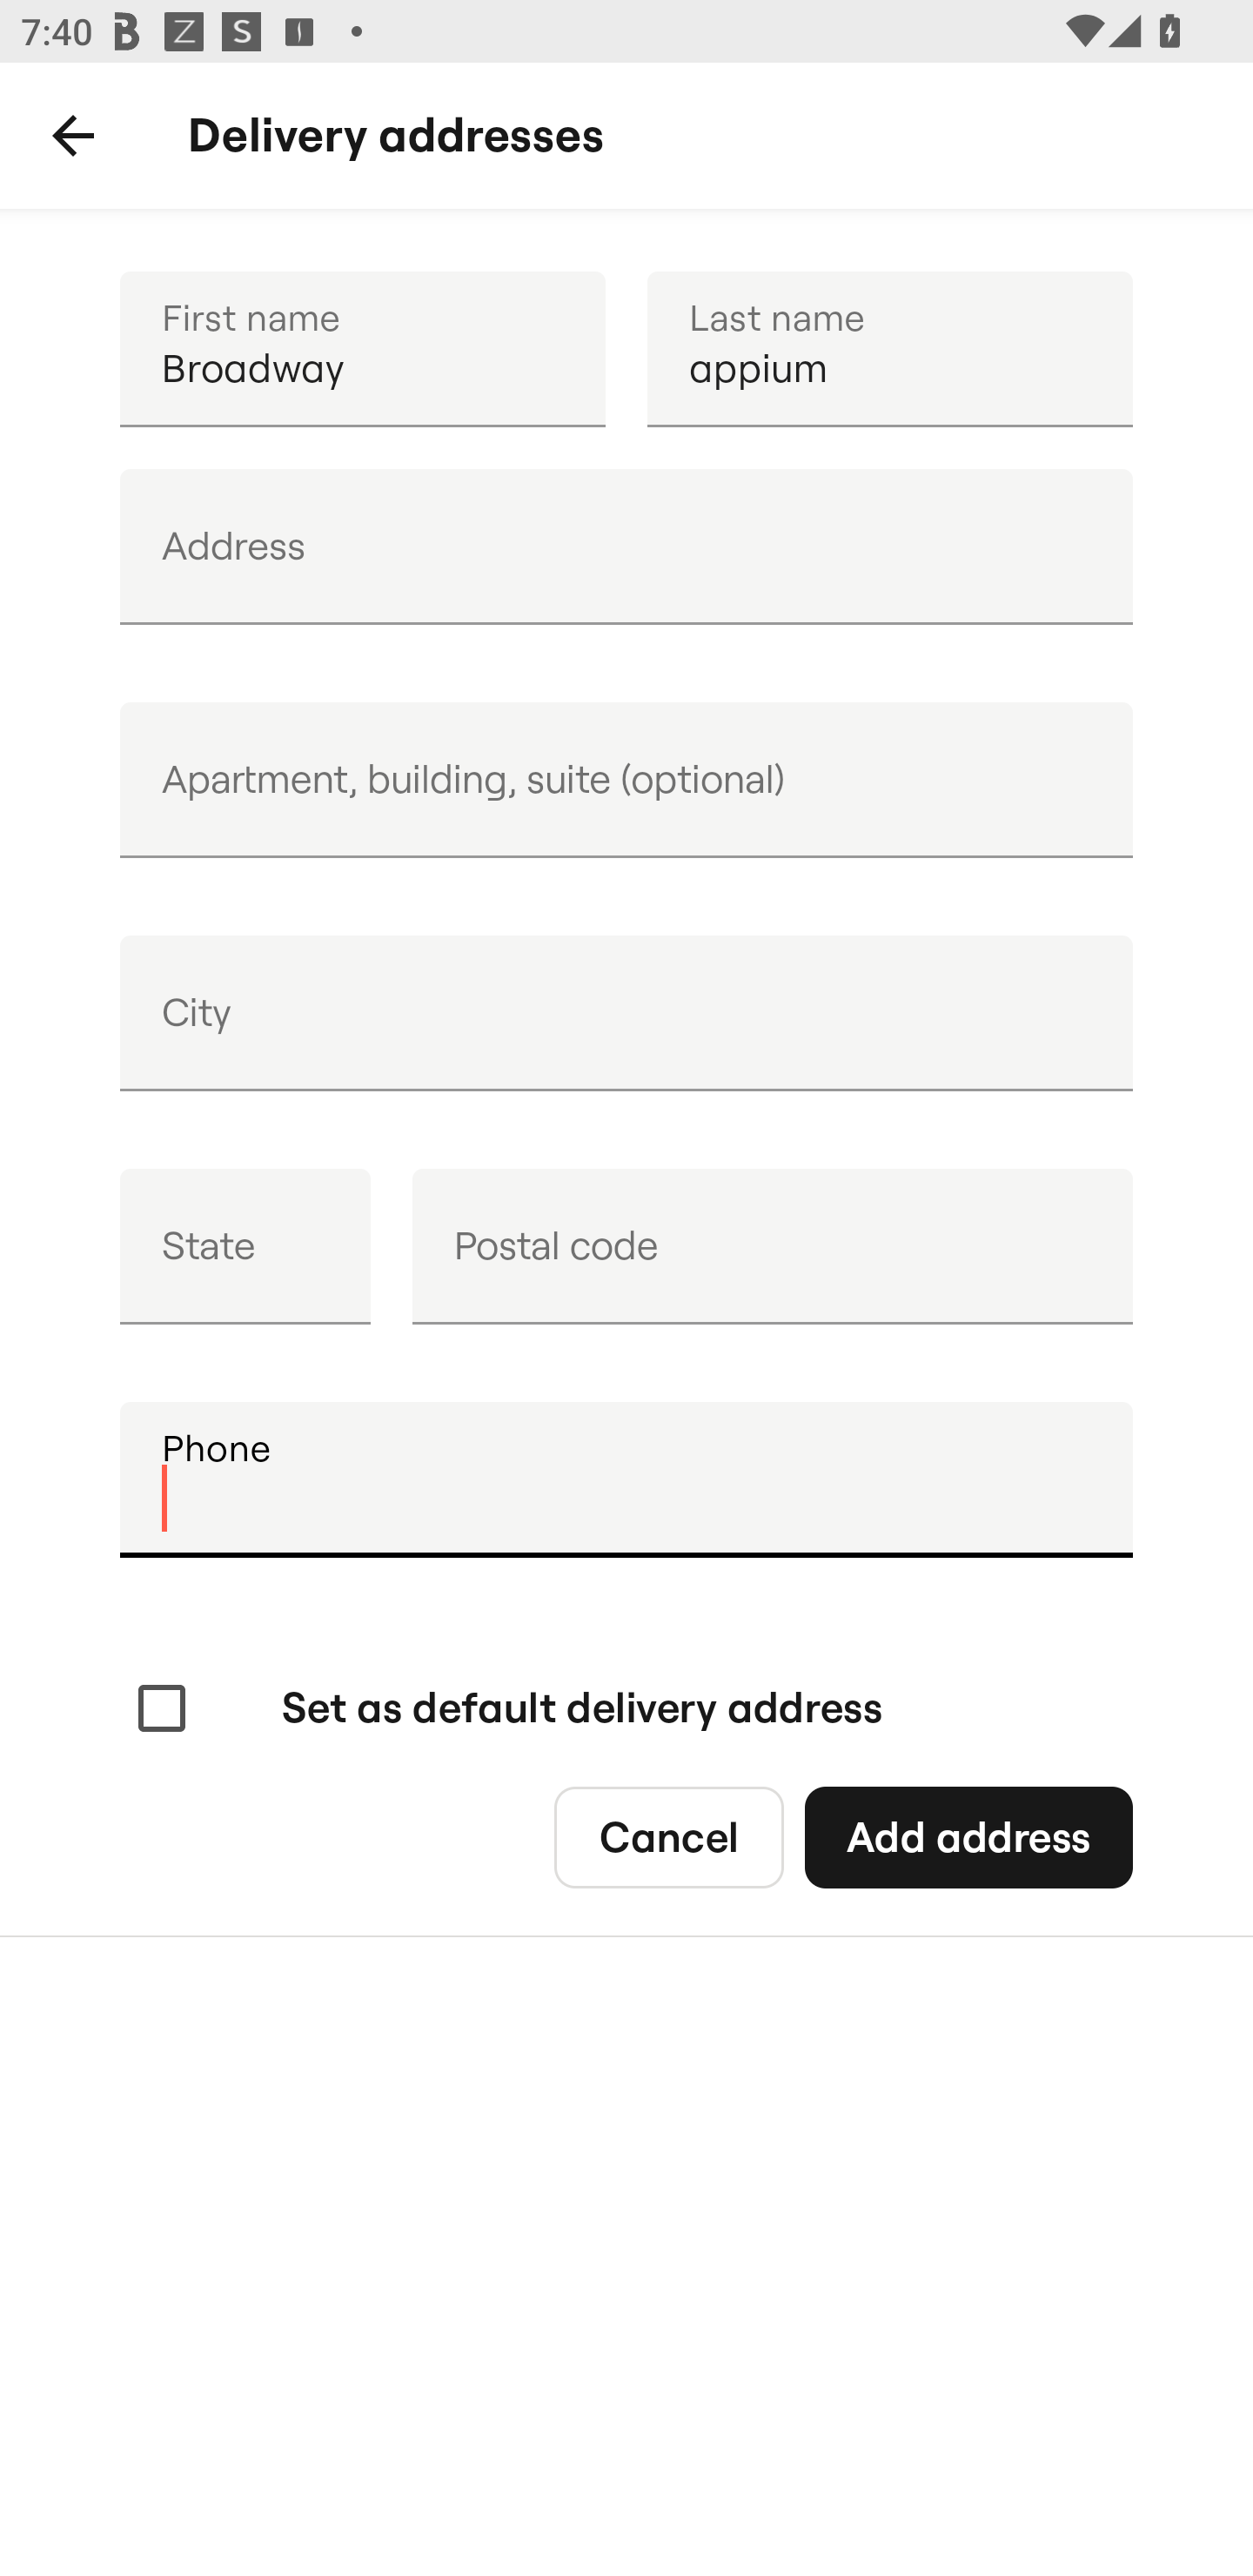 Image resolution: width=1253 pixels, height=2576 pixels. What do you see at coordinates (73, 136) in the screenshot?
I see `Back` at bounding box center [73, 136].